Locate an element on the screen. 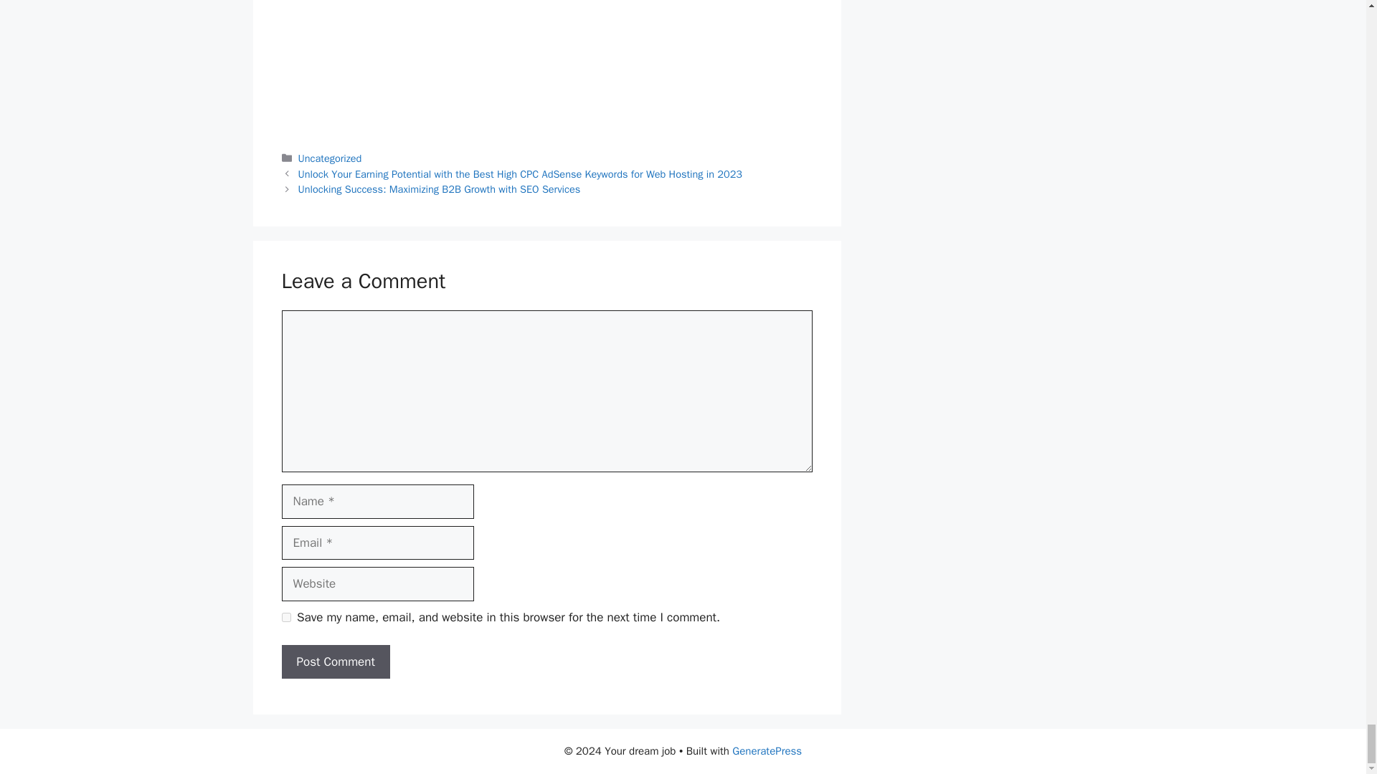  yes is located at coordinates (285, 618).